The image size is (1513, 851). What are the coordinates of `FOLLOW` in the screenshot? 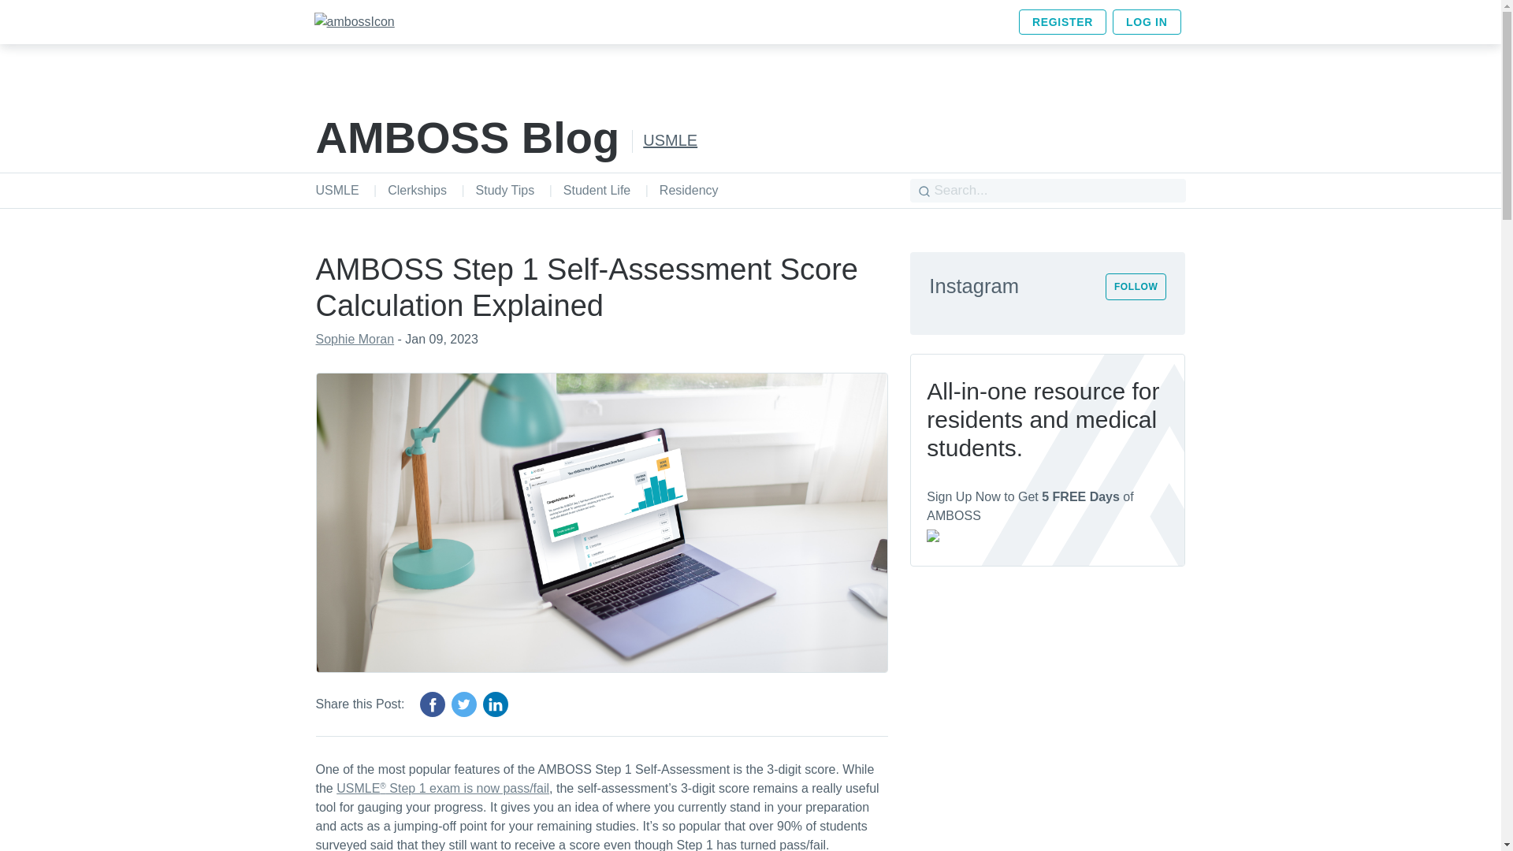 It's located at (1136, 287).